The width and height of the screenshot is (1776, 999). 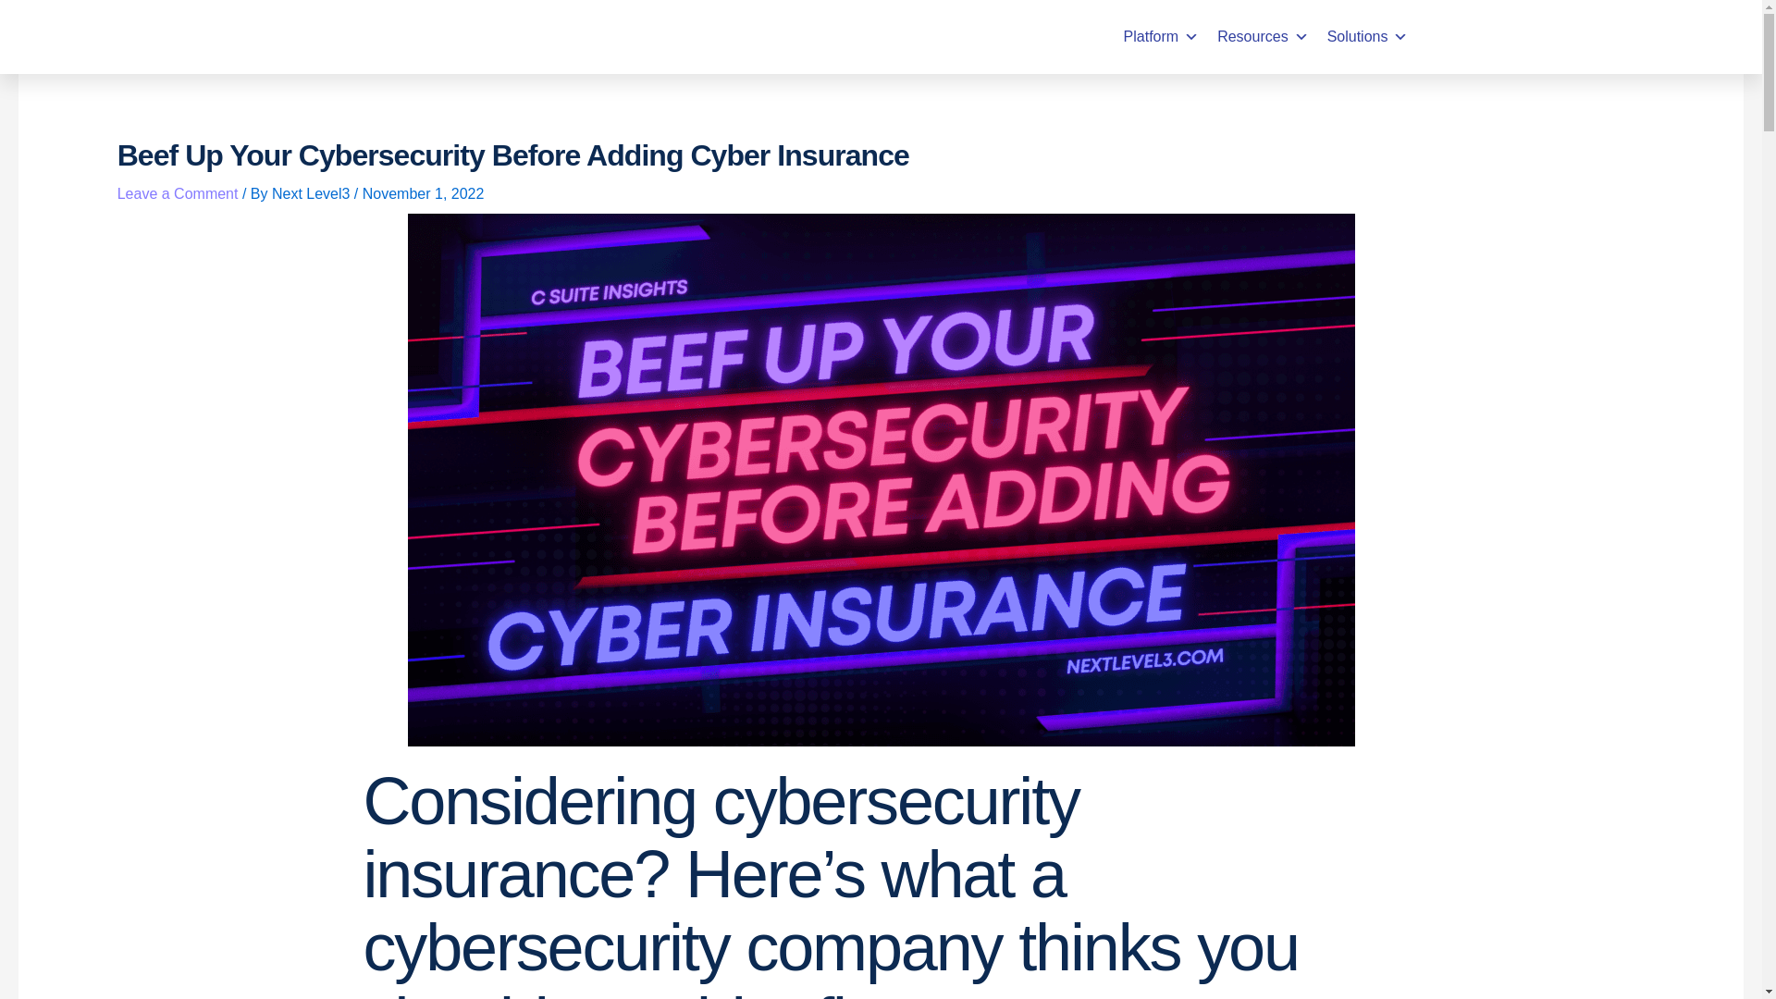 I want to click on Resources, so click(x=1262, y=37).